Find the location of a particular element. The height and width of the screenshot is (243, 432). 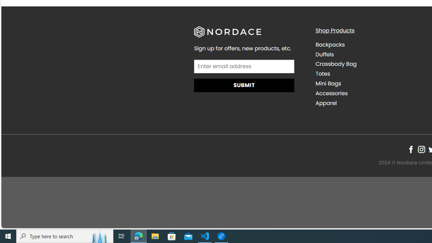

Backpacks is located at coordinates (371, 45).